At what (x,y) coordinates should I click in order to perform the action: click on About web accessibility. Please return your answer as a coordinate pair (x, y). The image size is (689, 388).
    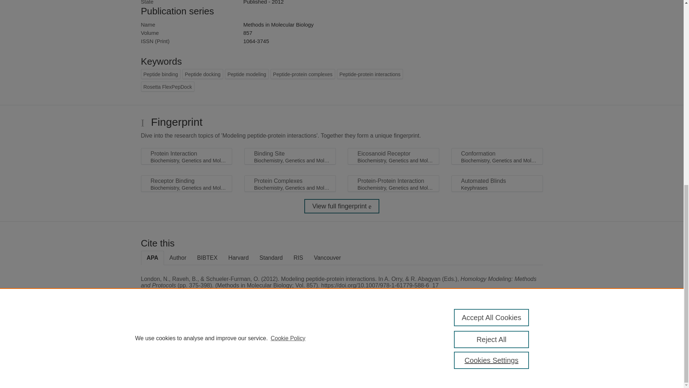
    Looking at the image, I should click on (515, 338).